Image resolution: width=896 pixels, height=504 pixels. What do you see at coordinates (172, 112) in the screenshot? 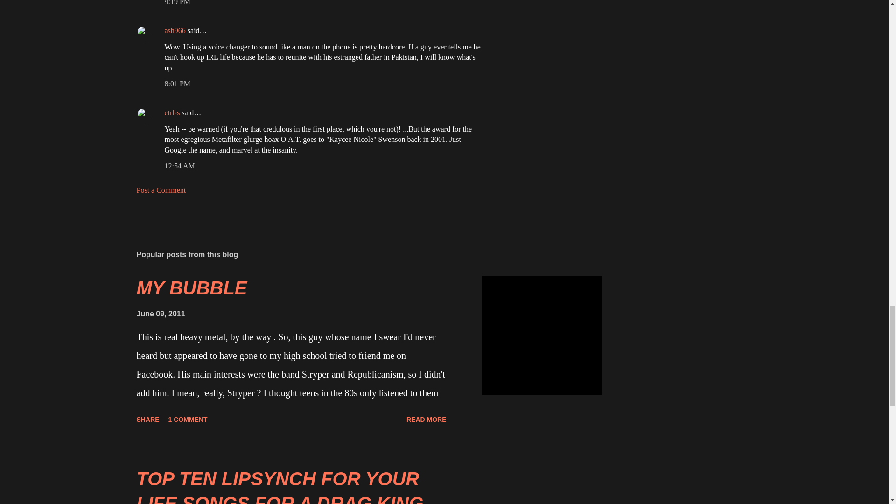
I see `ctrl-s` at bounding box center [172, 112].